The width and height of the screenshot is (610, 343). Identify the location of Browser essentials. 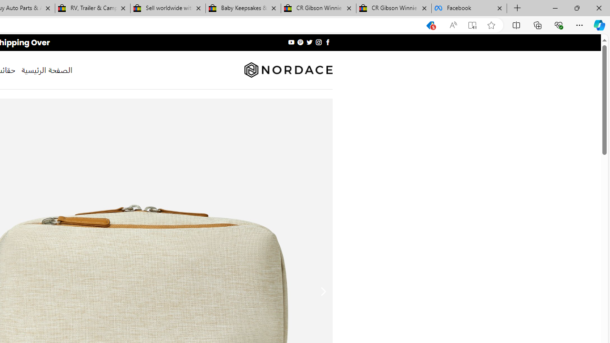
(559, 25).